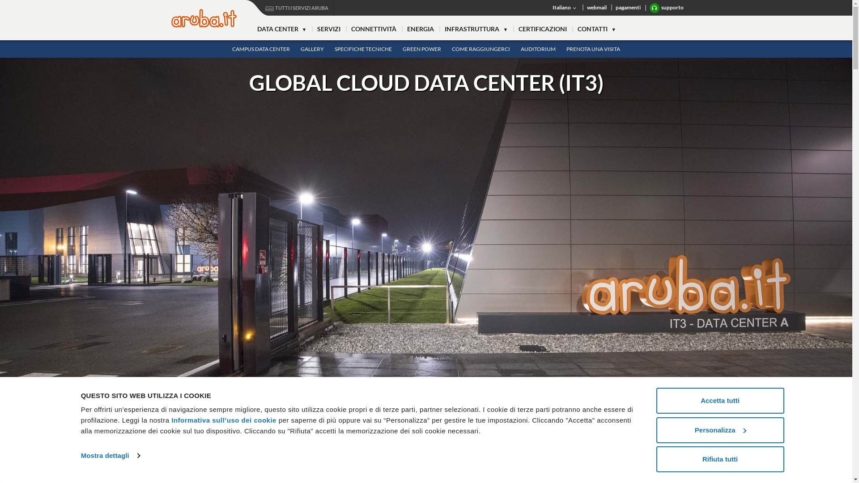 This screenshot has height=483, width=859. What do you see at coordinates (565, 8) in the screenshot?
I see `Italiano  ` at bounding box center [565, 8].